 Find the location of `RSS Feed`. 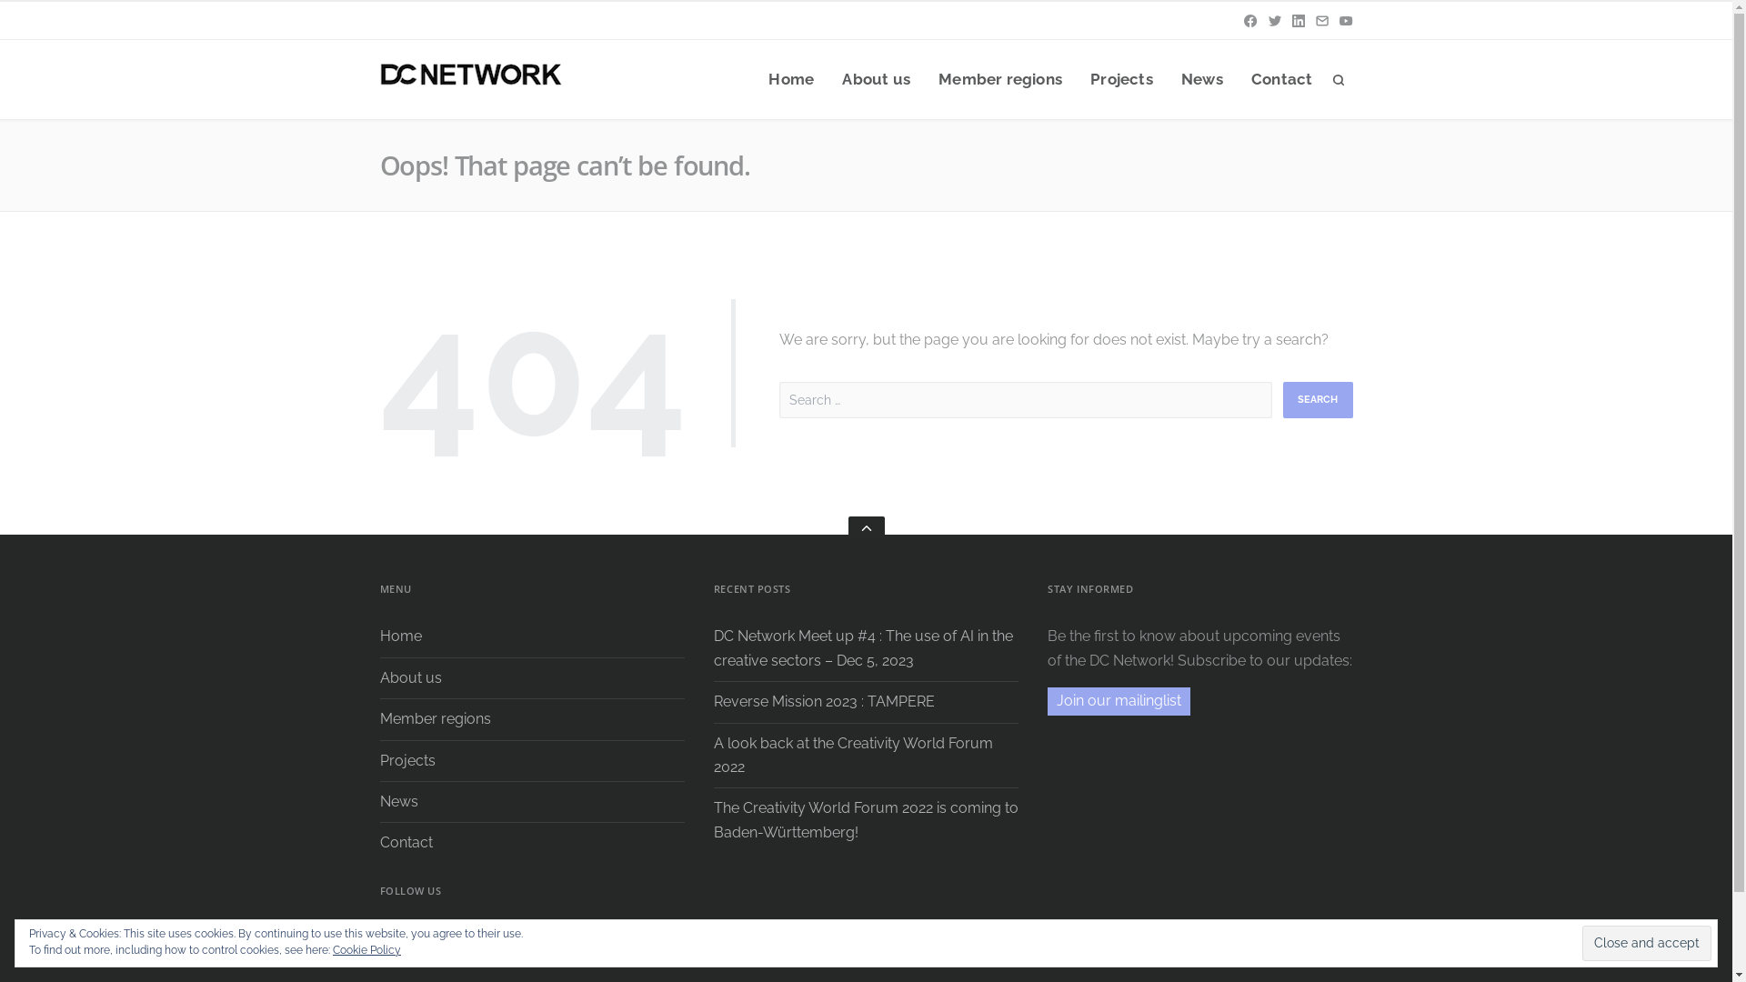

RSS Feed is located at coordinates (493, 941).